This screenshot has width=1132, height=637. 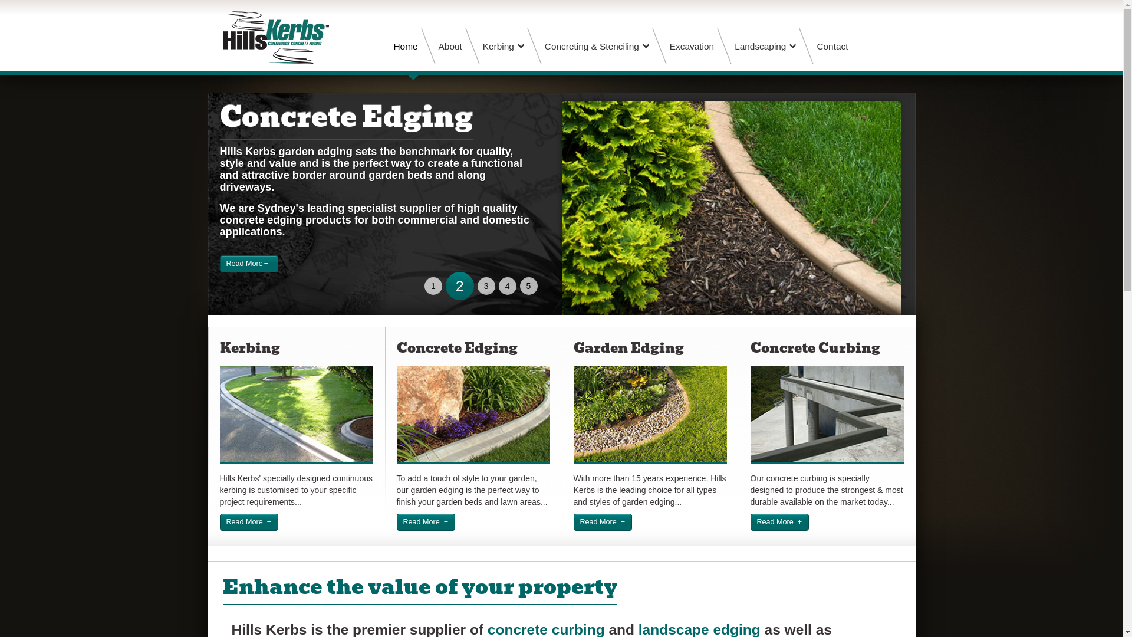 What do you see at coordinates (597, 46) in the screenshot?
I see `Concreting & Stenciling` at bounding box center [597, 46].